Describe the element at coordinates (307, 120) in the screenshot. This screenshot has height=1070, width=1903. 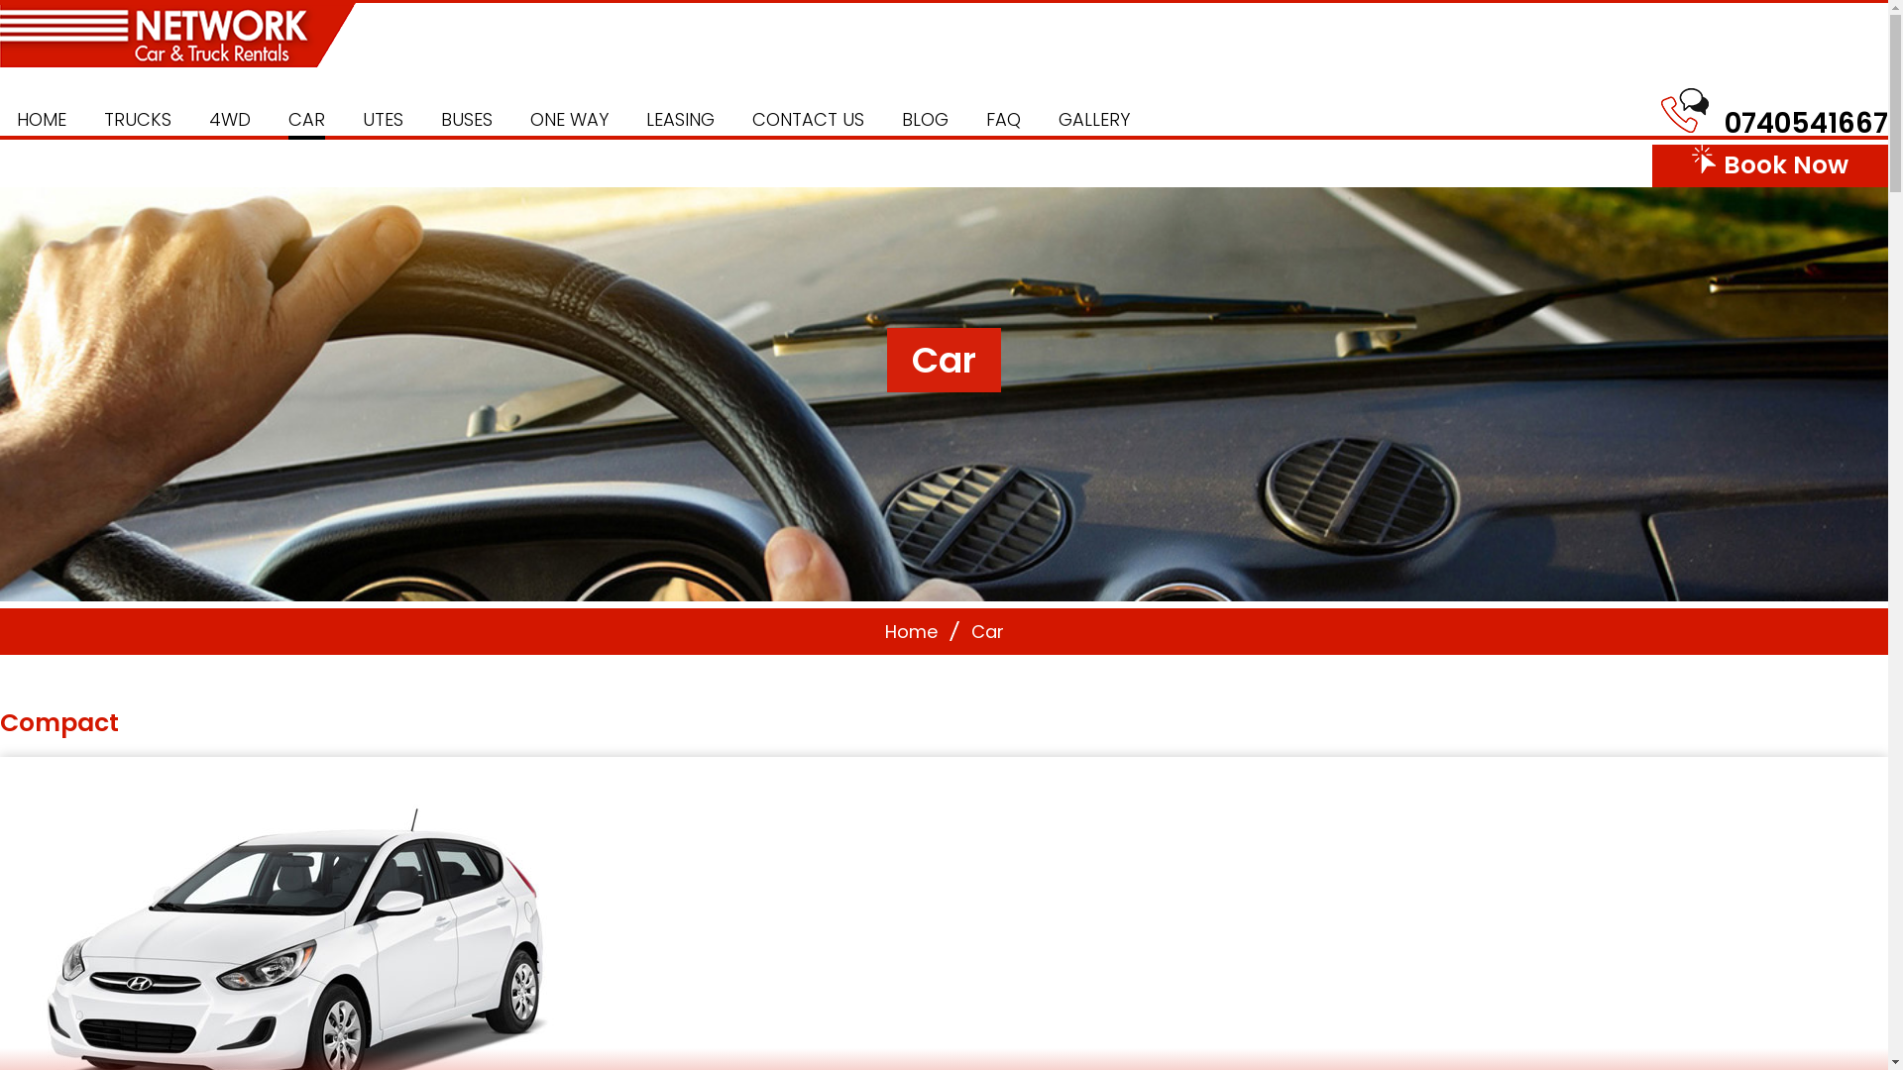
I see `CAR` at that location.